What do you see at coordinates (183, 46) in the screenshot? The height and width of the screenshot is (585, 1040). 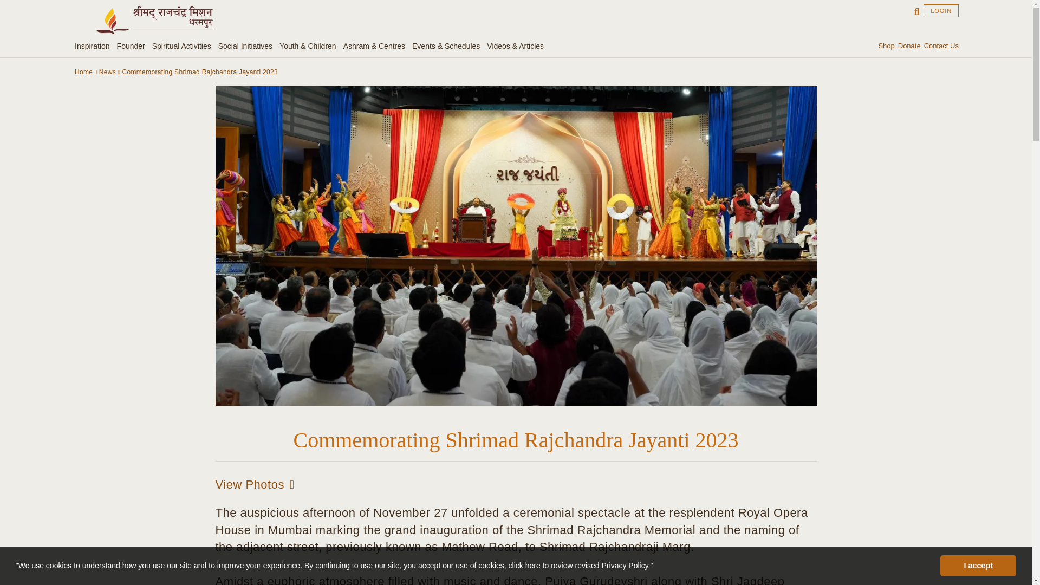 I see `Spiritual Activities` at bounding box center [183, 46].